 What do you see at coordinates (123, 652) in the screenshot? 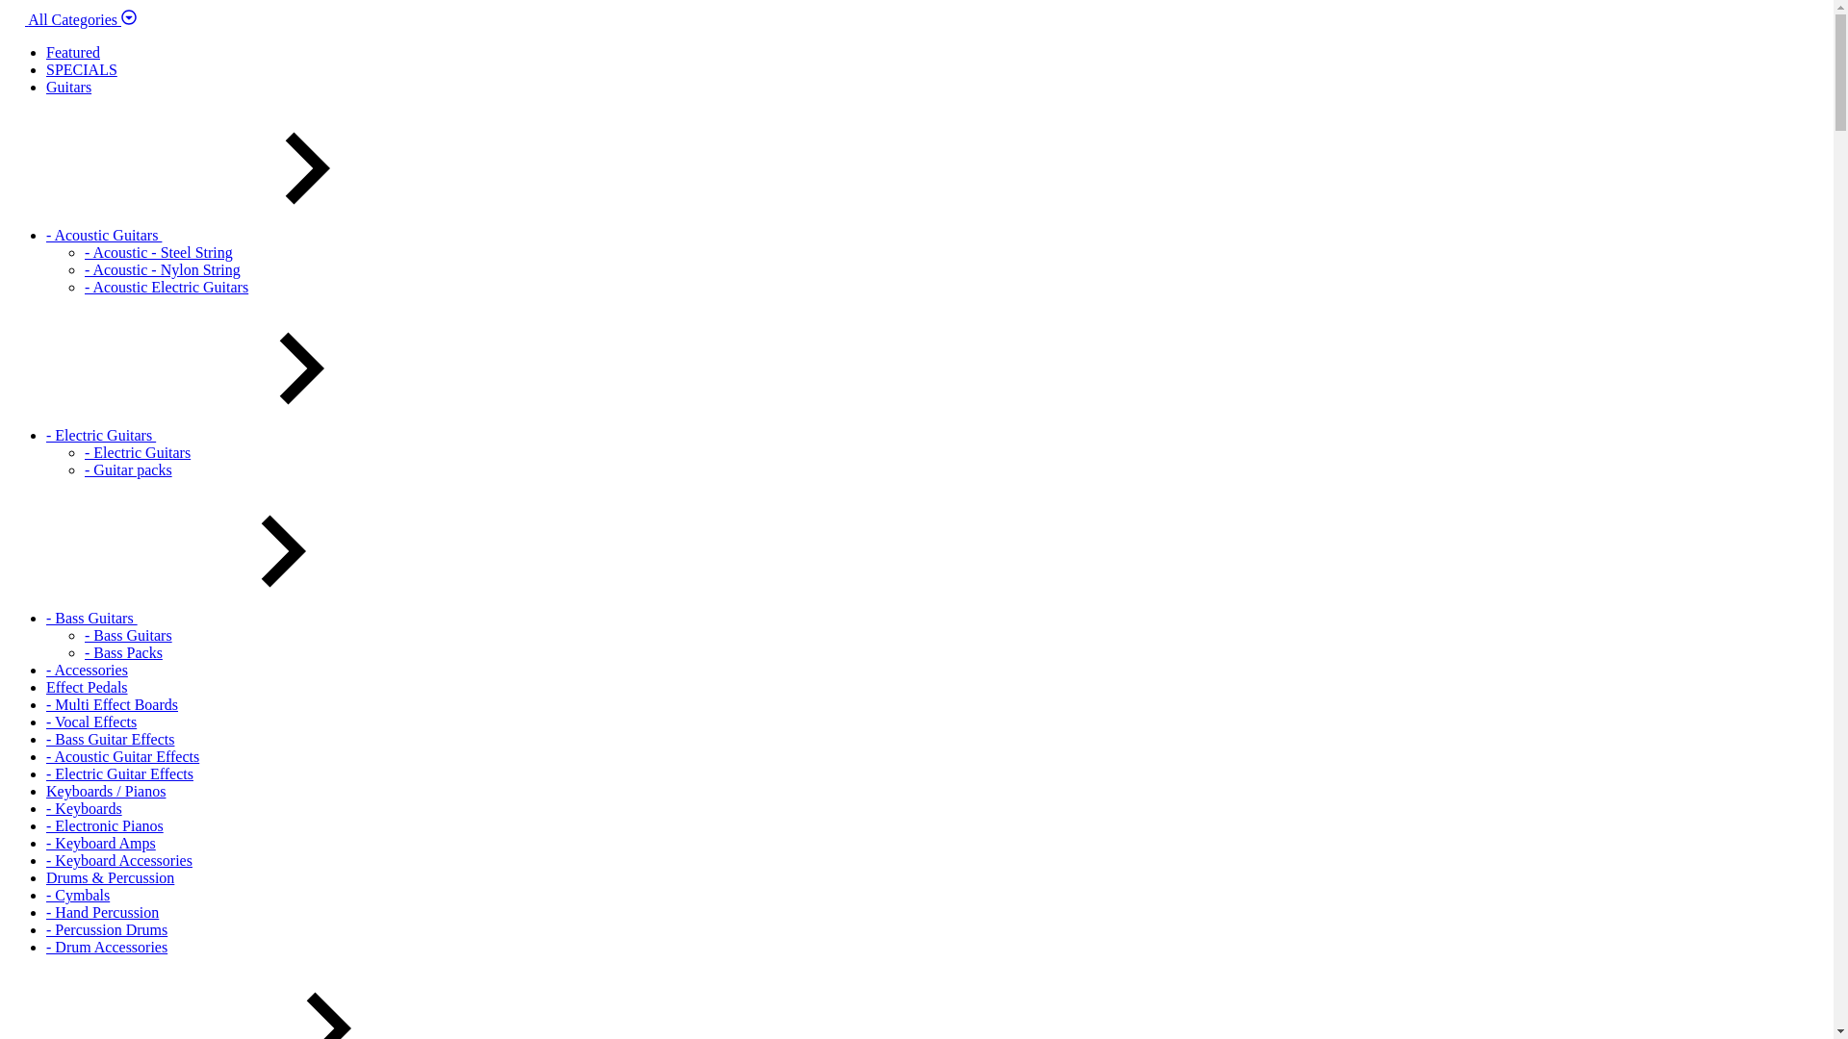
I see `- Bass Packs` at bounding box center [123, 652].